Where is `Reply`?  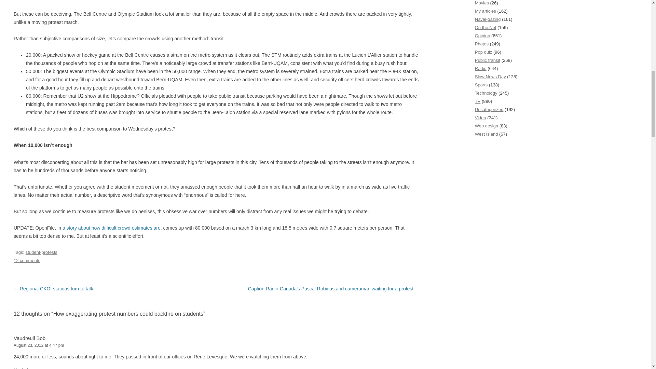
Reply is located at coordinates (19, 368).